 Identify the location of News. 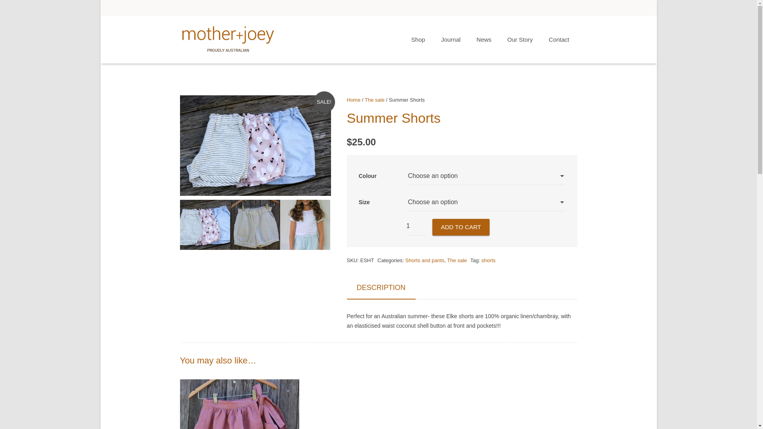
(484, 40).